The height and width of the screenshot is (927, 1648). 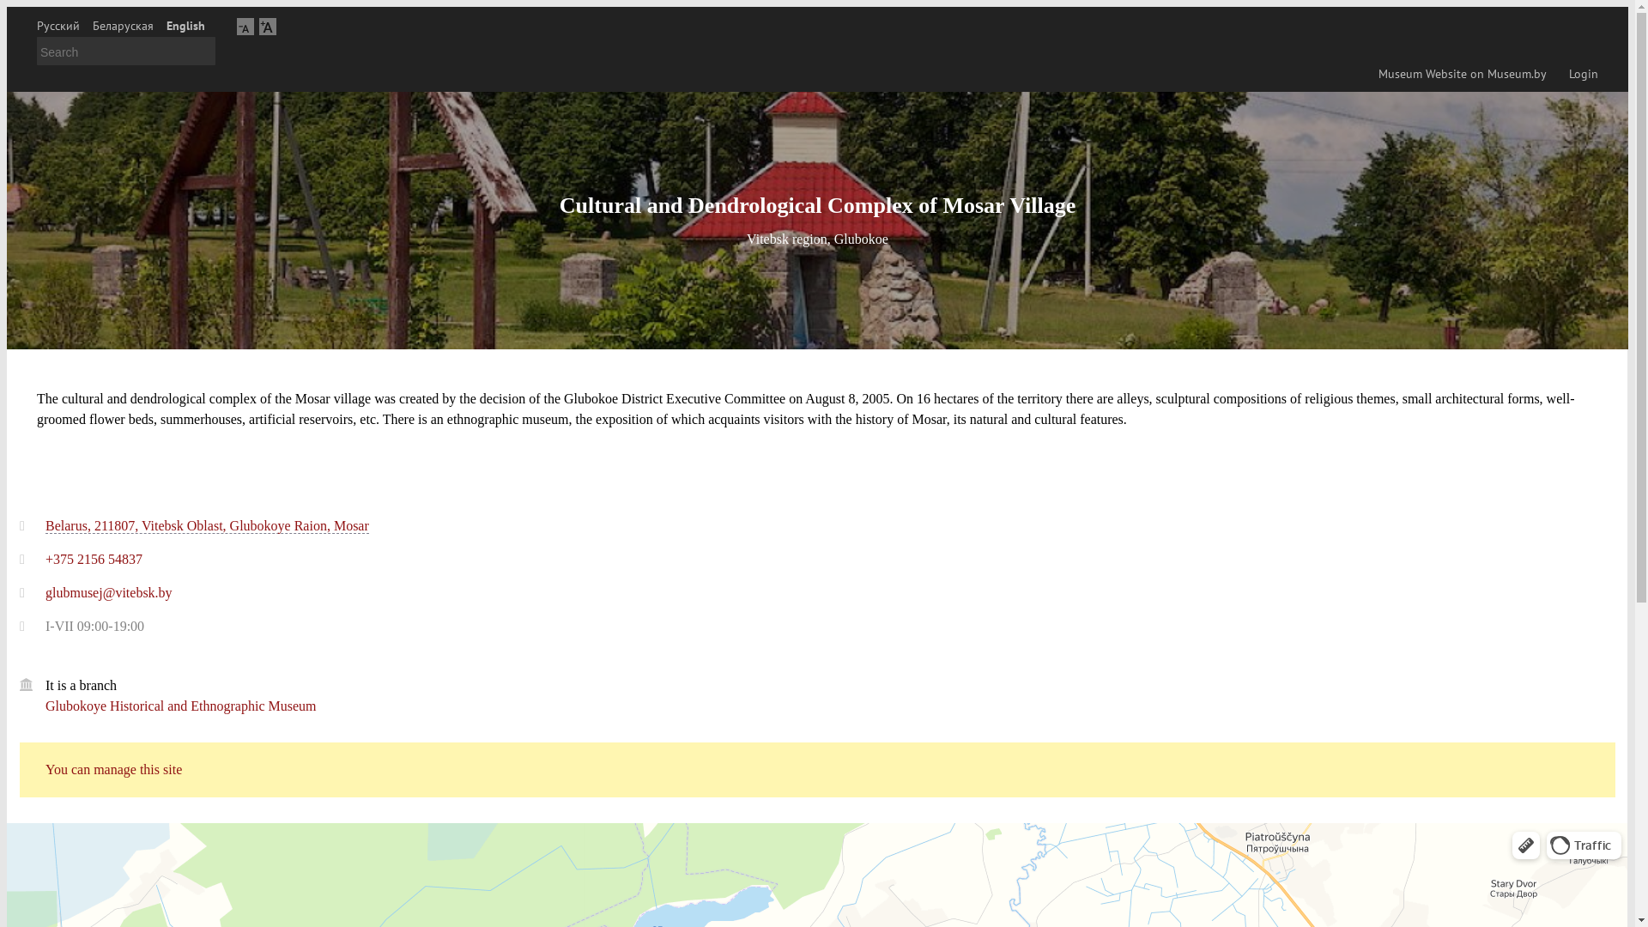 I want to click on A, so click(x=245, y=26).